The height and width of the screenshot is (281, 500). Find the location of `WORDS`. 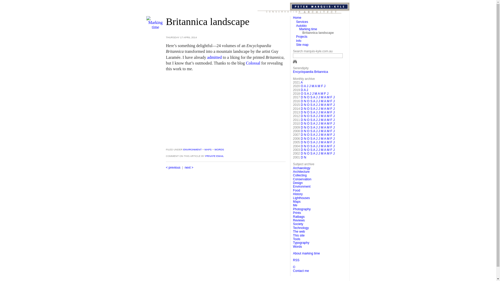

WORDS is located at coordinates (219, 149).